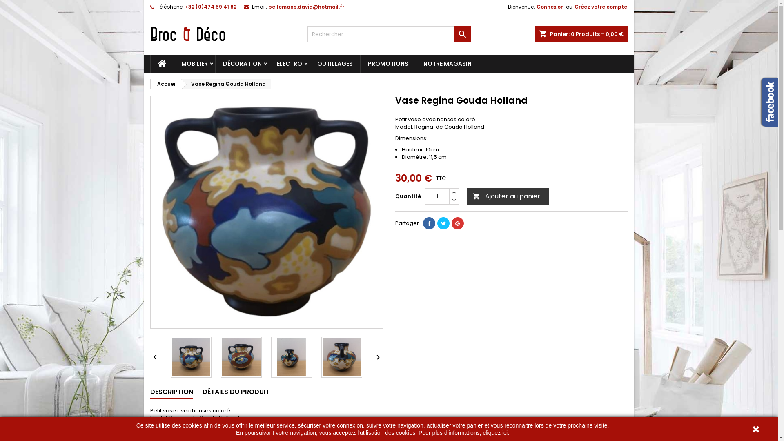 This screenshot has width=784, height=441. What do you see at coordinates (447, 64) in the screenshot?
I see `NOTRE MAGASIN` at bounding box center [447, 64].